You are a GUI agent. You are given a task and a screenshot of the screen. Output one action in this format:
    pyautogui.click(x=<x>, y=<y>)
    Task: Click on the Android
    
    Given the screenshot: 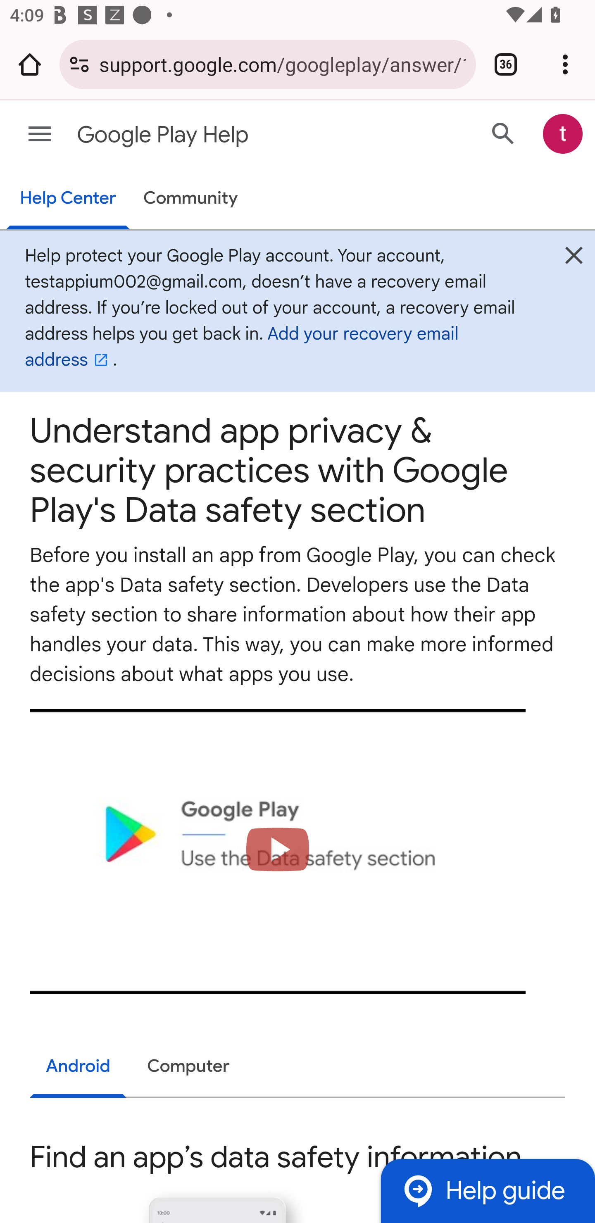 What is the action you would take?
    pyautogui.click(x=79, y=1067)
    